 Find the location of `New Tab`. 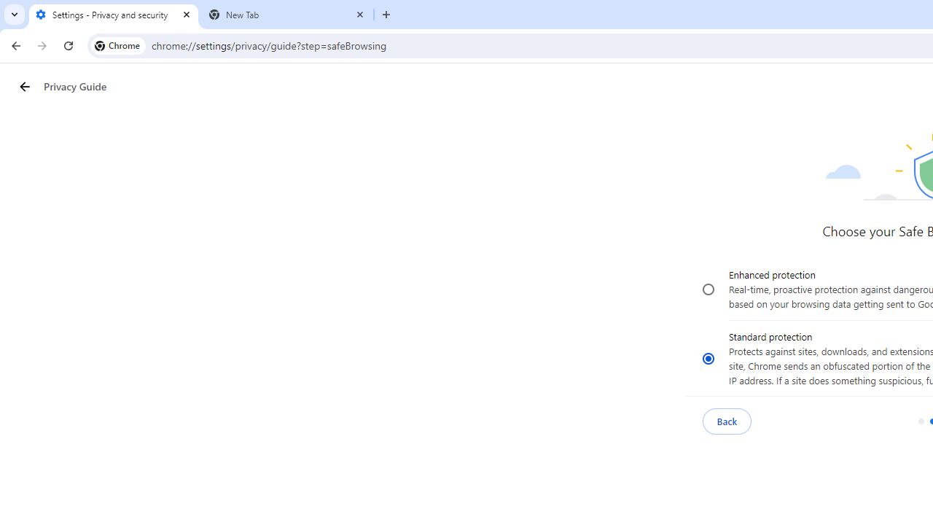

New Tab is located at coordinates (287, 15).